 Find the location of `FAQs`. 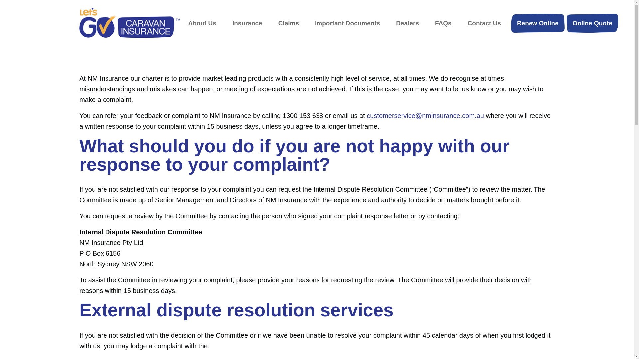

FAQs is located at coordinates (443, 23).